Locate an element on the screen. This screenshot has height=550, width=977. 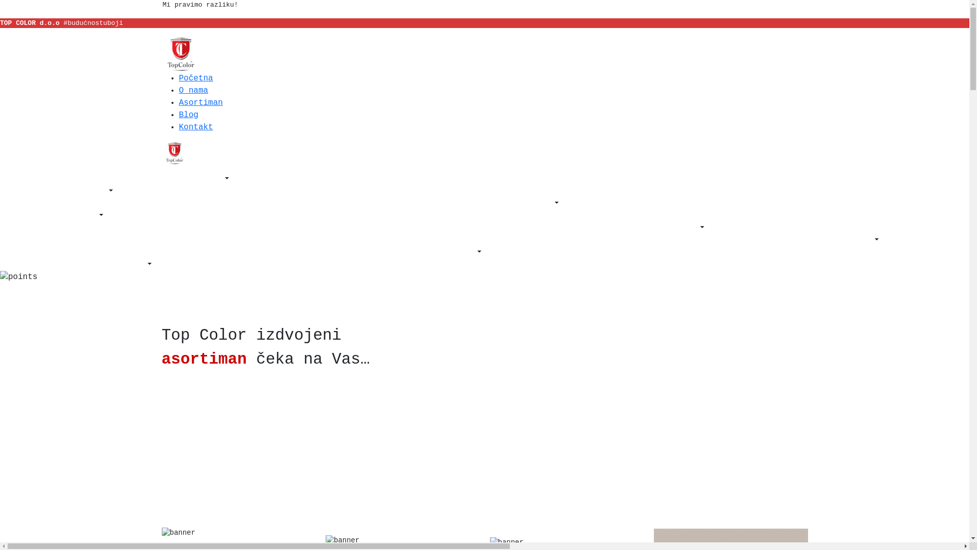
Kupatilo is located at coordinates (523, 461).